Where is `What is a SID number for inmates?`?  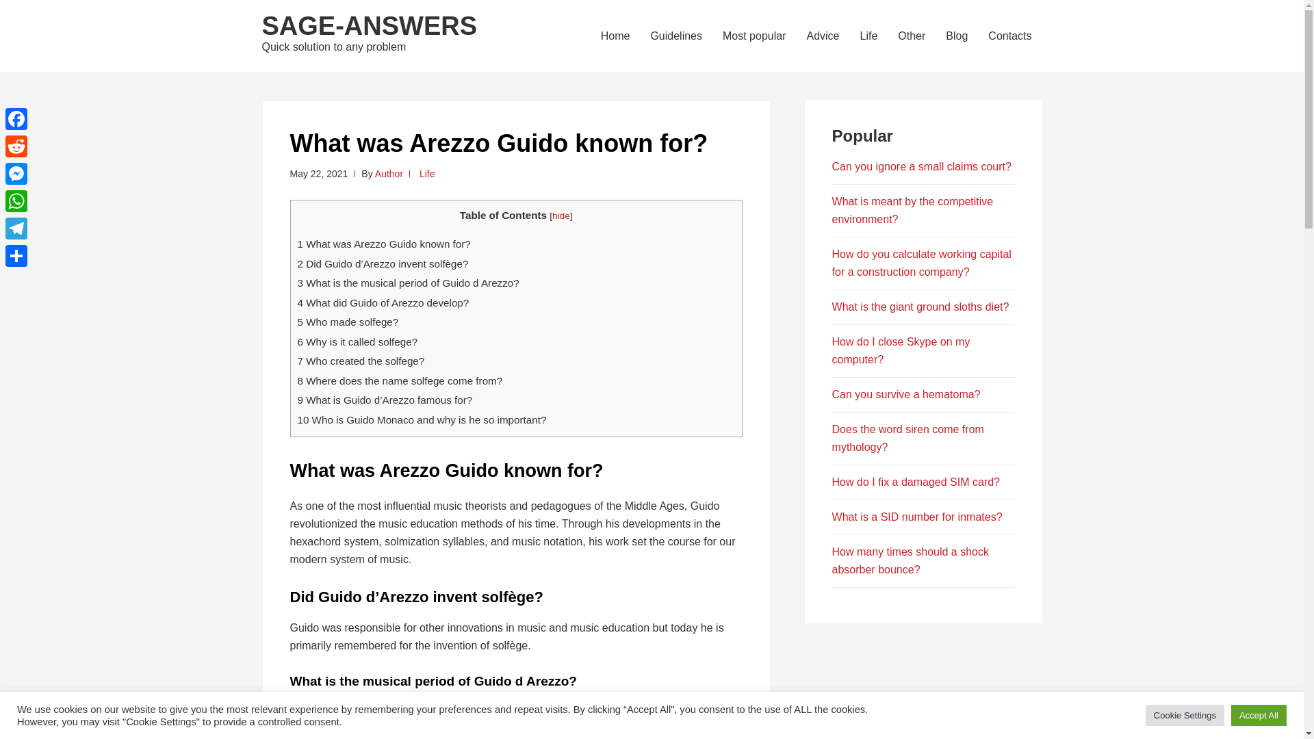 What is a SID number for inmates? is located at coordinates (917, 517).